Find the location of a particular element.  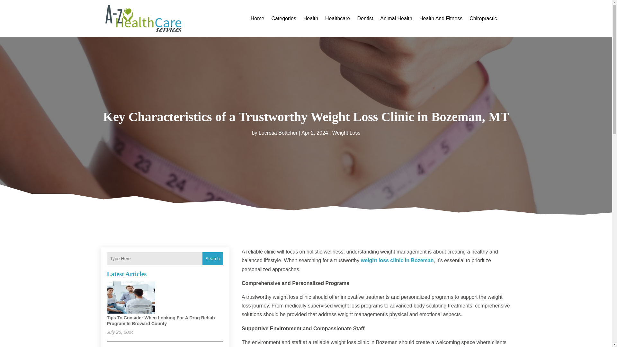

Health And Fitness is located at coordinates (441, 19).